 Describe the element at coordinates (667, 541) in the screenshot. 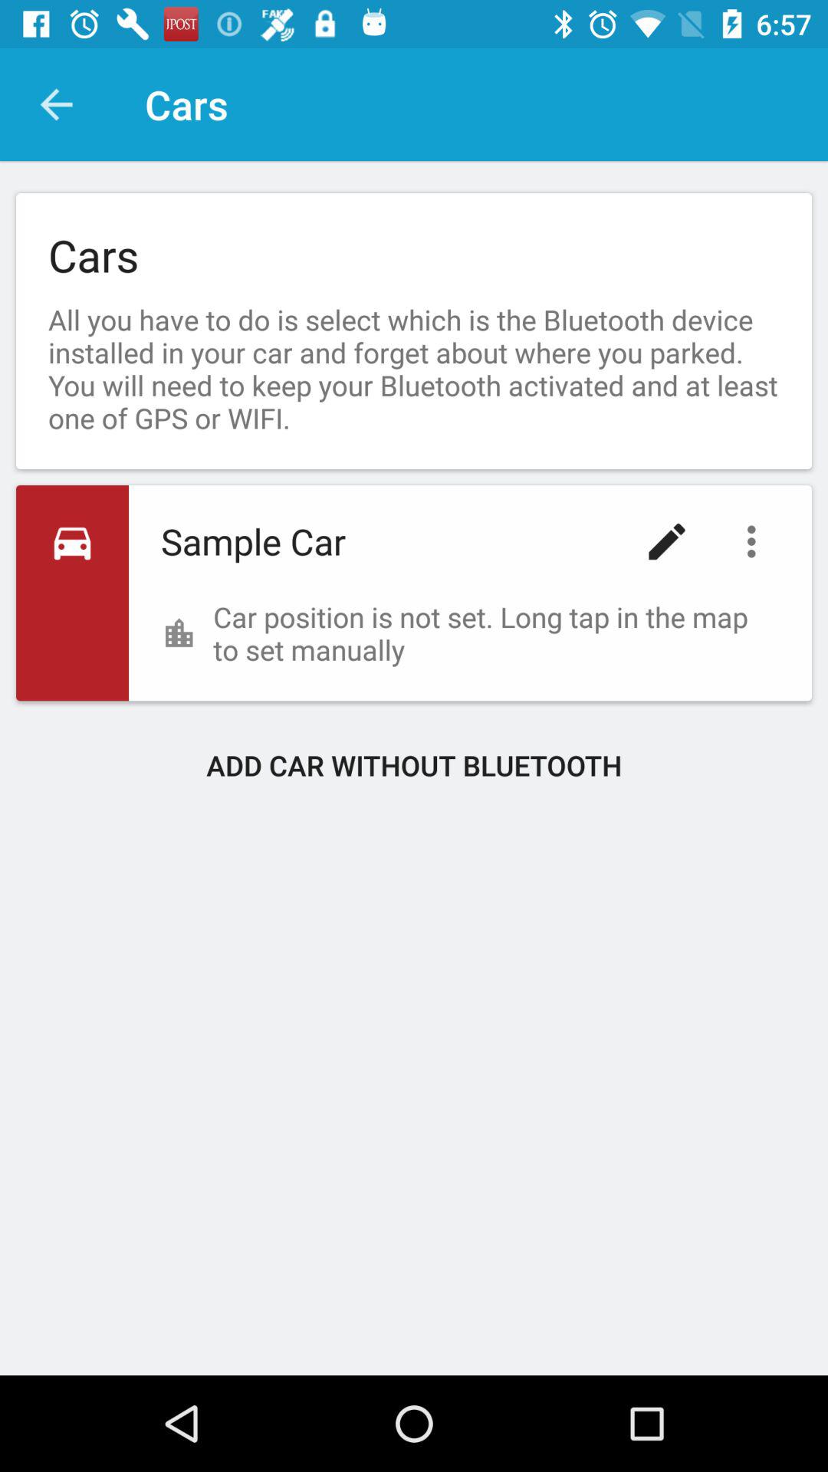

I see `launch icon below the all you have icon` at that location.